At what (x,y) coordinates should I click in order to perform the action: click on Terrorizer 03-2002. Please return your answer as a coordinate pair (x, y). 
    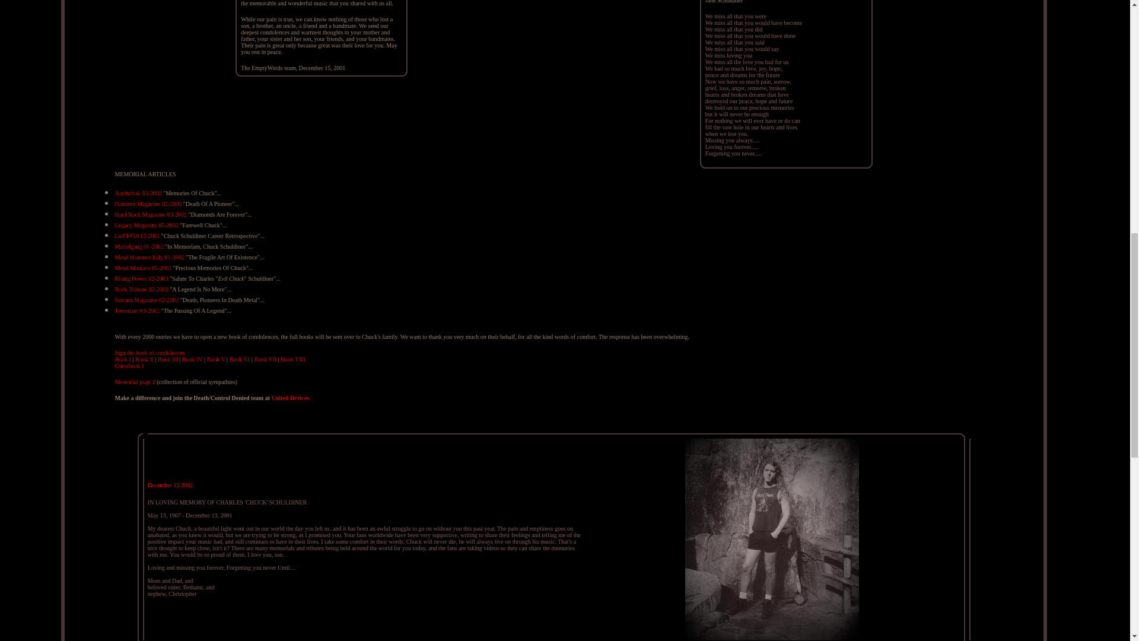
    Looking at the image, I should click on (136, 311).